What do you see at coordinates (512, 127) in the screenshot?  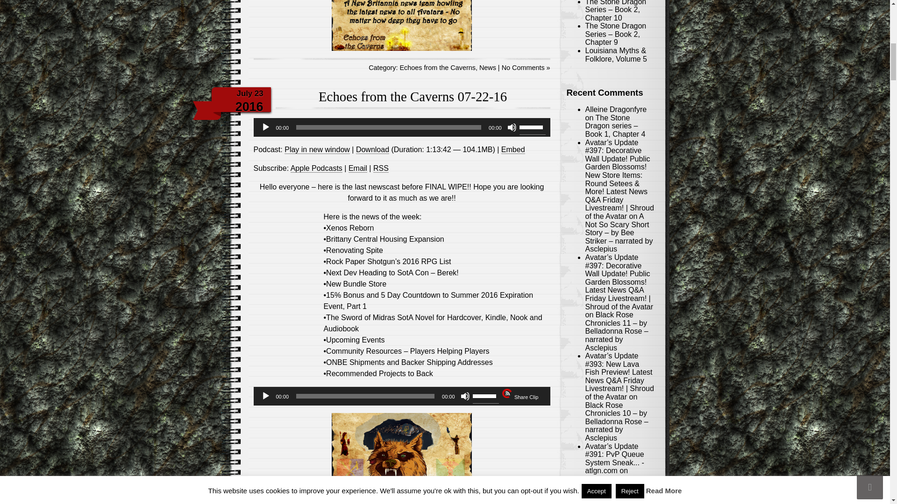 I see `Mute` at bounding box center [512, 127].